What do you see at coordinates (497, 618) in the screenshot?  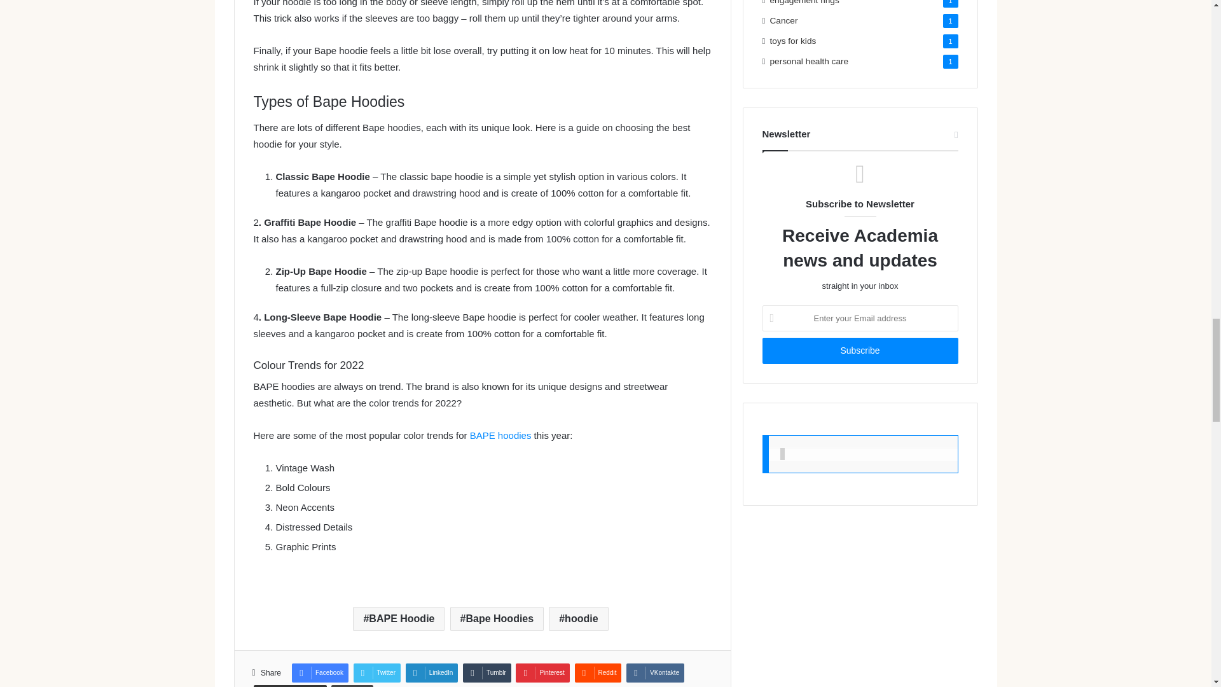 I see `Bape Hoodies` at bounding box center [497, 618].